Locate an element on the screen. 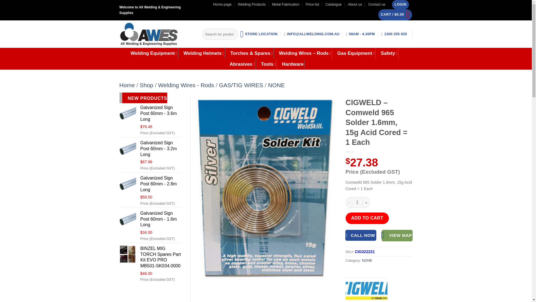 This screenshot has height=302, width=536. Contact us is located at coordinates (377, 4).